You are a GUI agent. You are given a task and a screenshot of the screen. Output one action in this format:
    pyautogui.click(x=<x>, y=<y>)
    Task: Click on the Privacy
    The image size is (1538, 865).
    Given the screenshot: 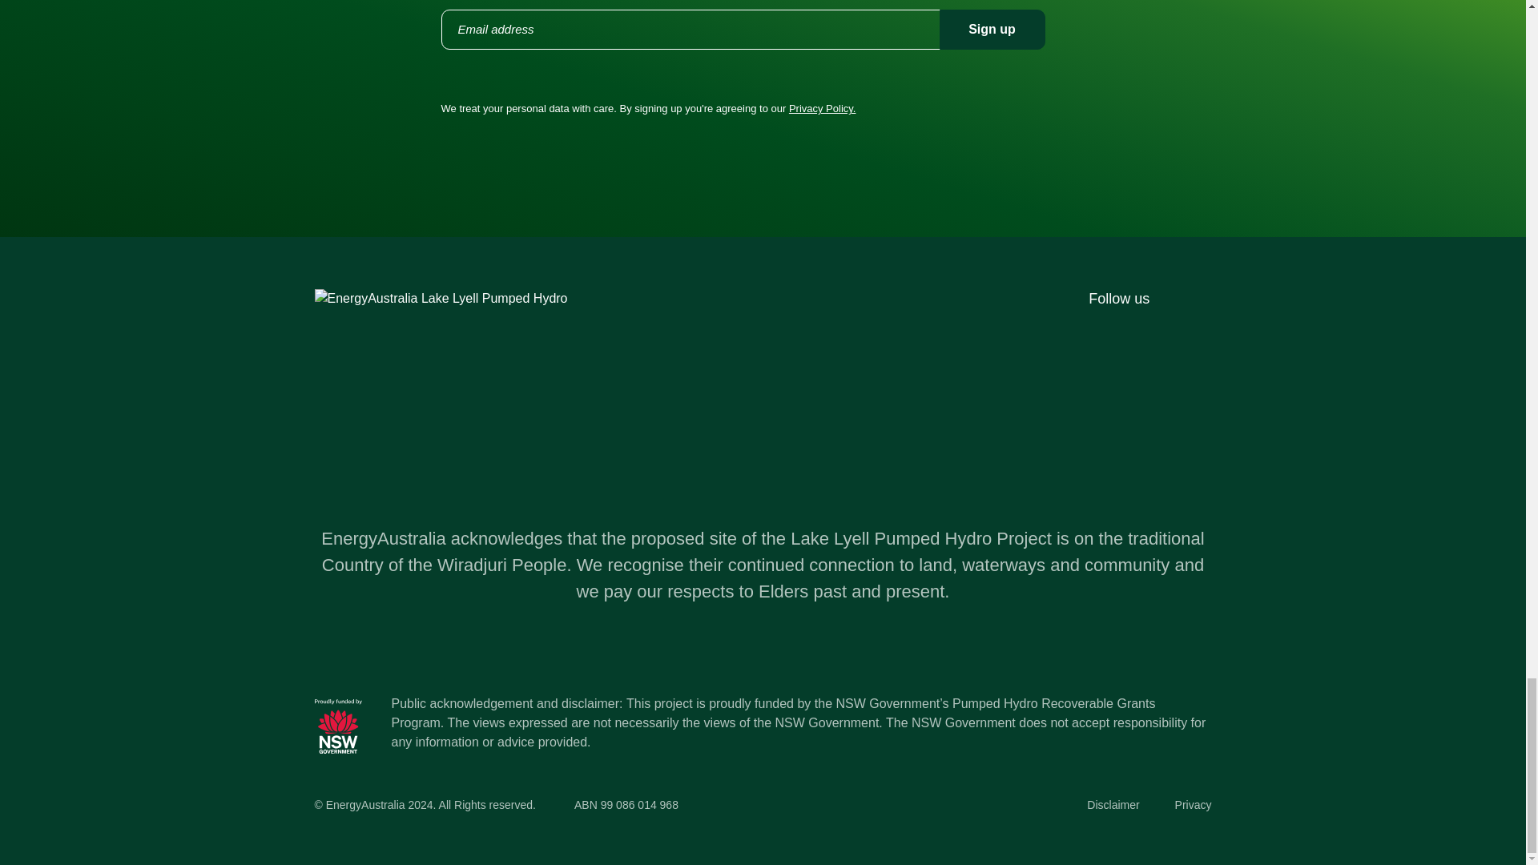 What is the action you would take?
    pyautogui.click(x=1193, y=804)
    